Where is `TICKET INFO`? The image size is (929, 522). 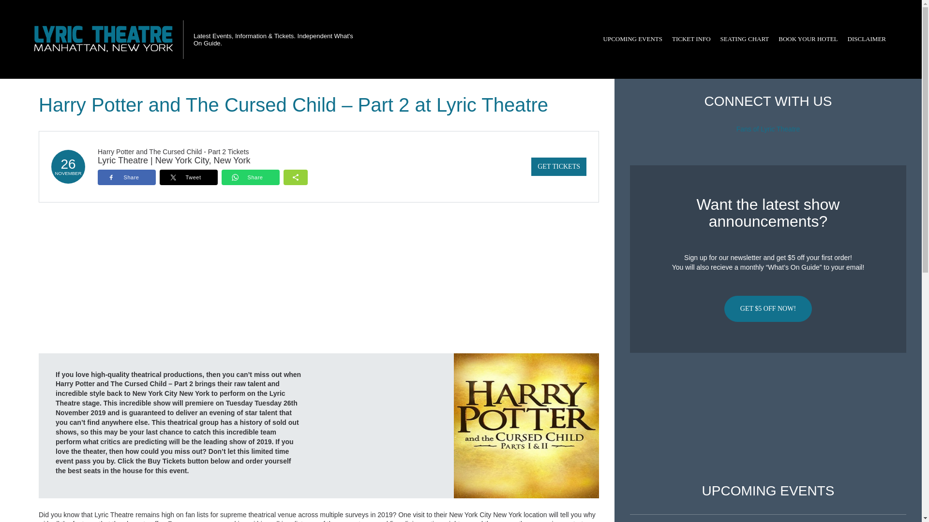
TICKET INFO is located at coordinates (691, 39).